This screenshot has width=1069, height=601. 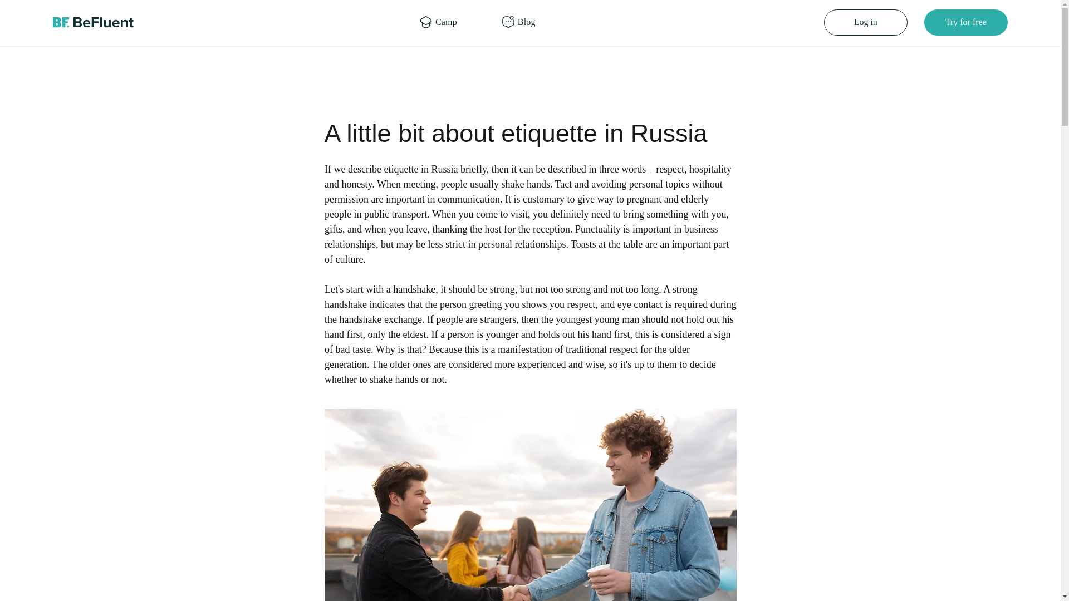 I want to click on Blog, so click(x=526, y=22).